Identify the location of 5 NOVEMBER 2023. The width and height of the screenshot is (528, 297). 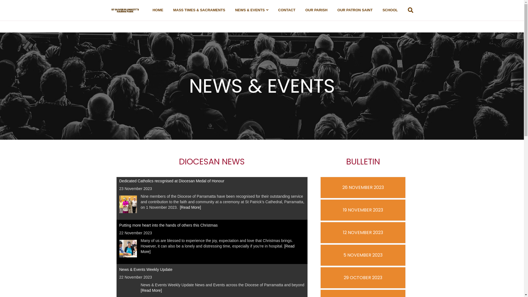
(363, 255).